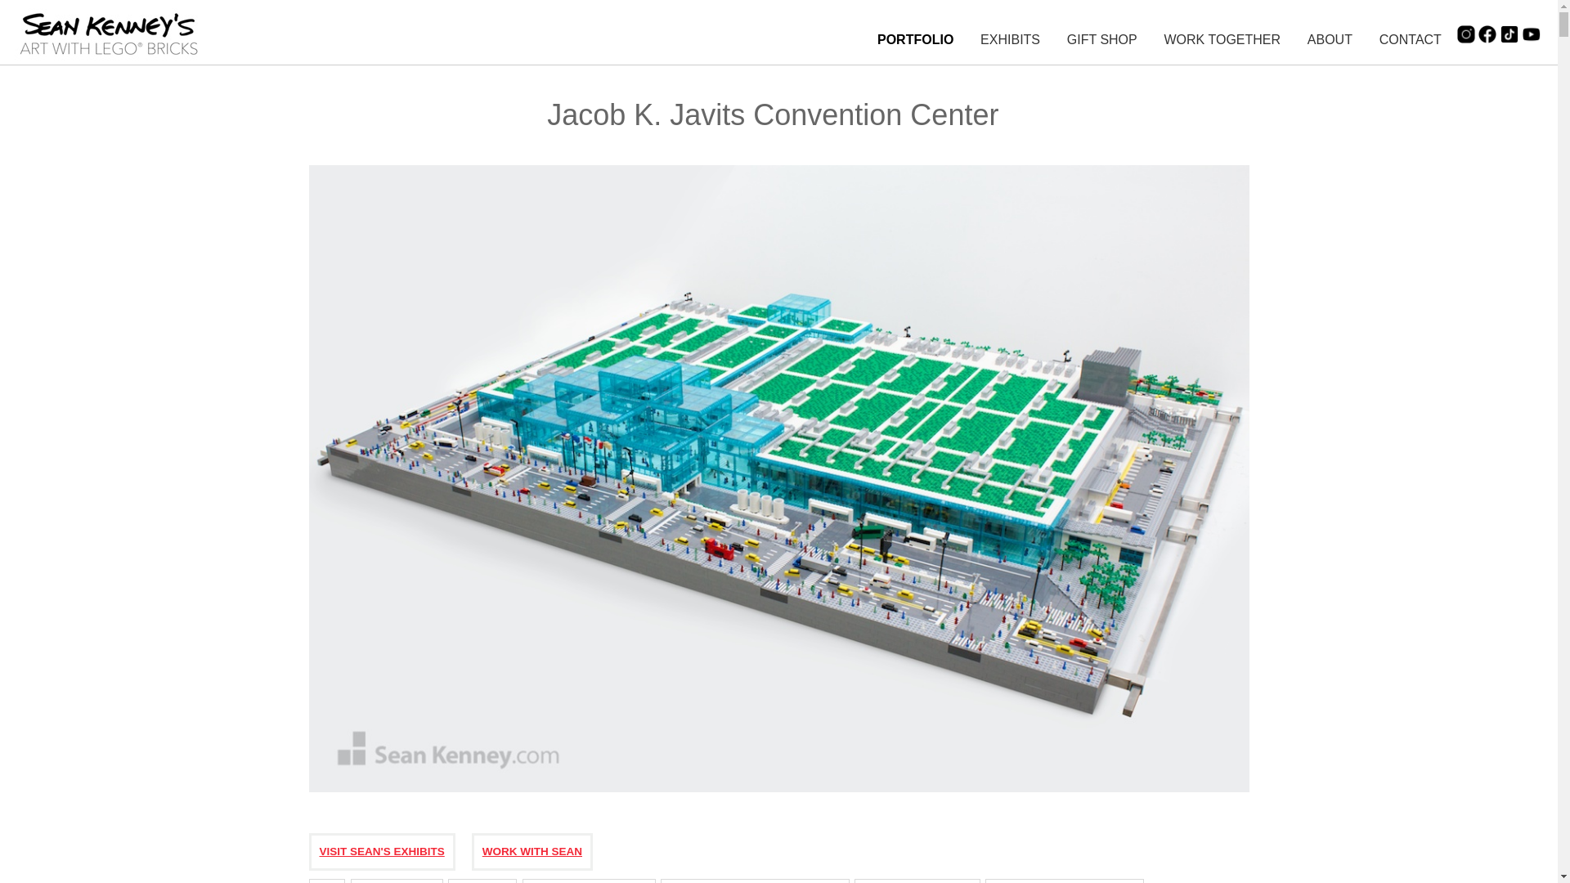 The width and height of the screenshot is (1570, 883). Describe the element at coordinates (482, 881) in the screenshot. I see `BUILDINGS` at that location.